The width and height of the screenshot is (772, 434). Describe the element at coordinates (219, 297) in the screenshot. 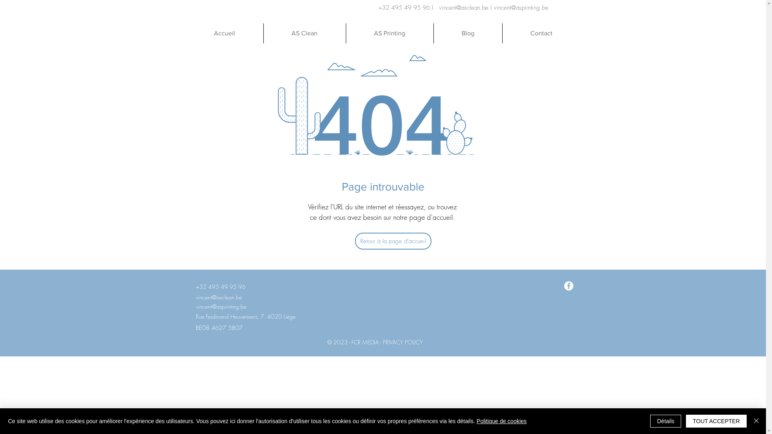

I see `vincent@asclean.be` at that location.